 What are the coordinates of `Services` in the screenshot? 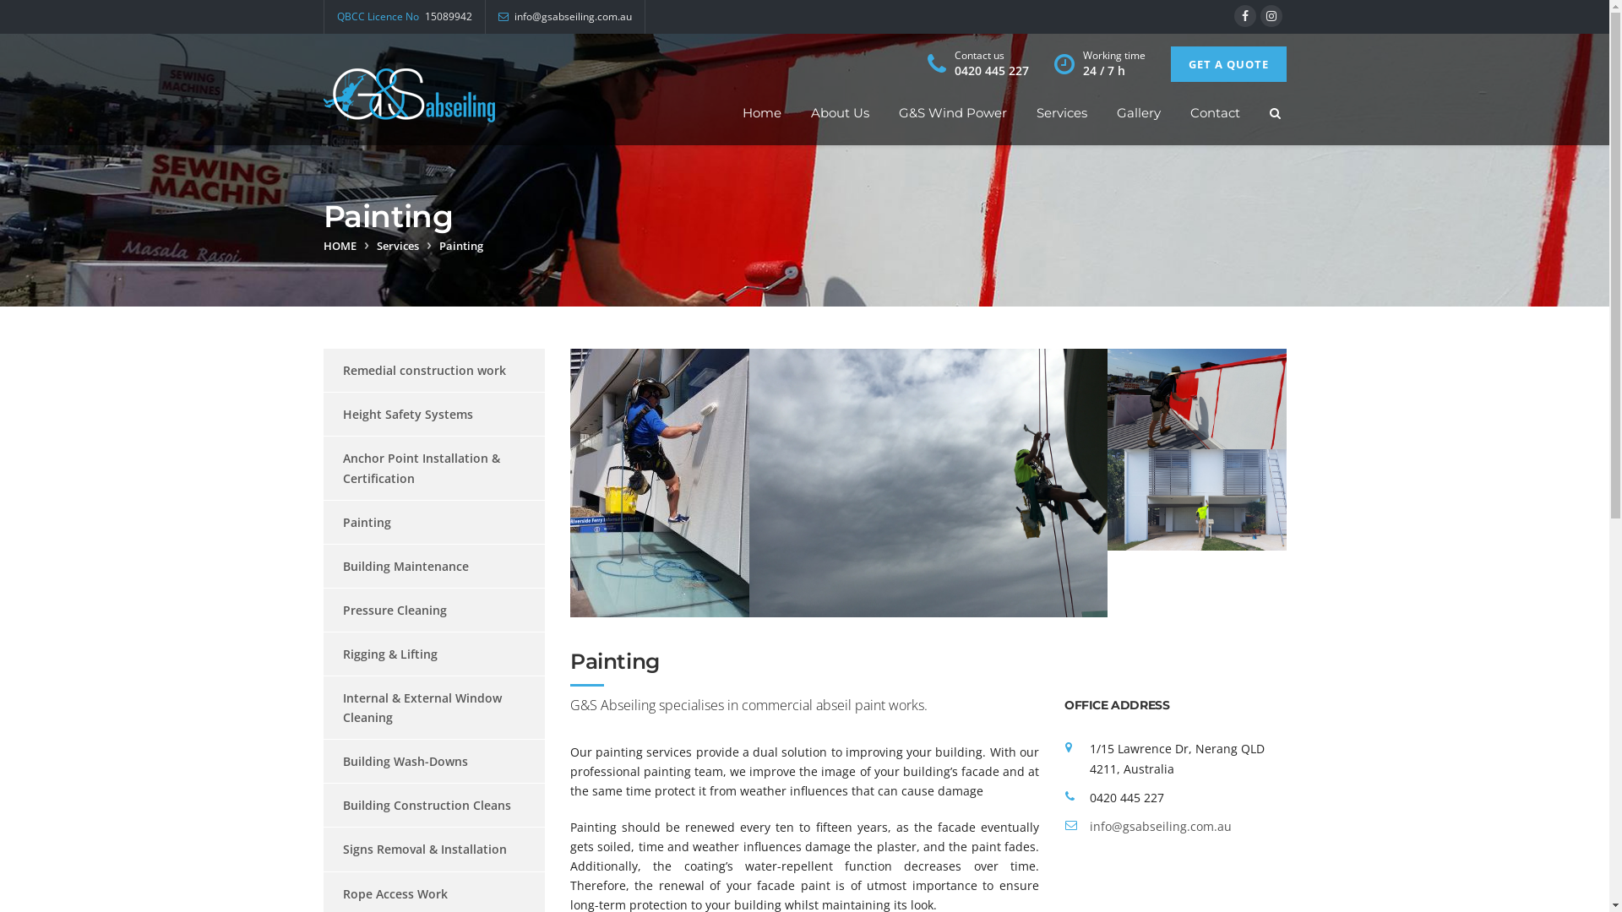 It's located at (1061, 113).